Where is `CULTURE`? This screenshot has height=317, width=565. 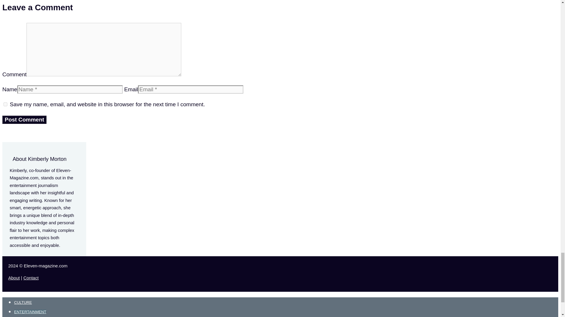
CULTURE is located at coordinates (23, 302).